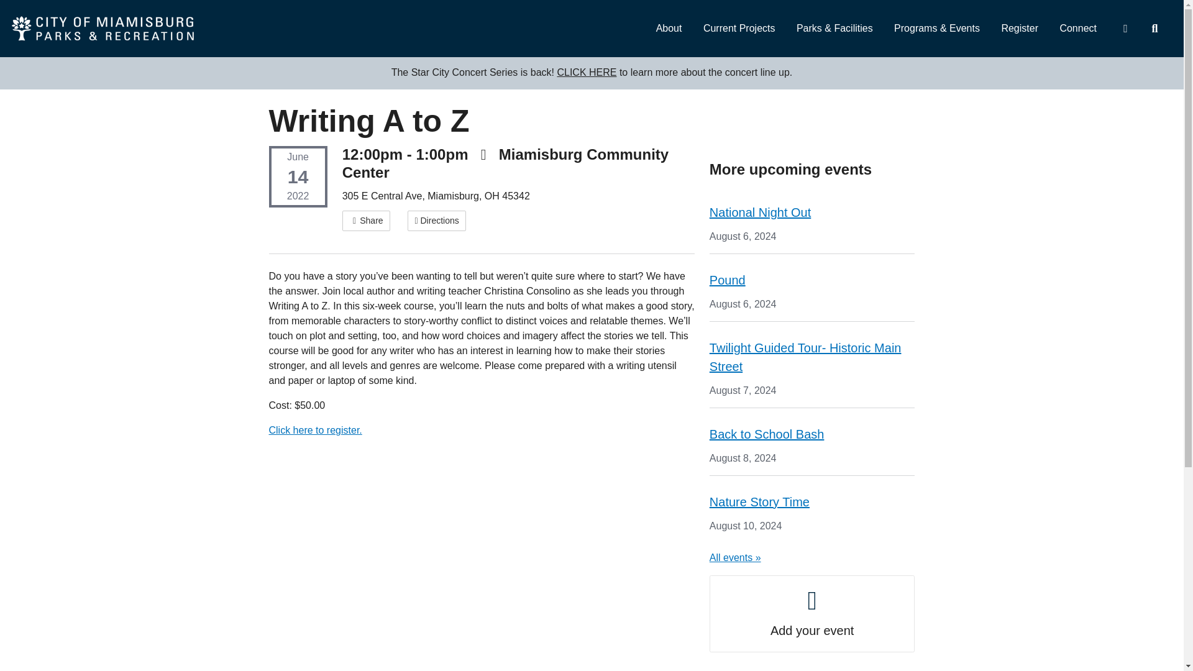 This screenshot has height=671, width=1193. Describe the element at coordinates (1077, 29) in the screenshot. I see `Connect` at that location.